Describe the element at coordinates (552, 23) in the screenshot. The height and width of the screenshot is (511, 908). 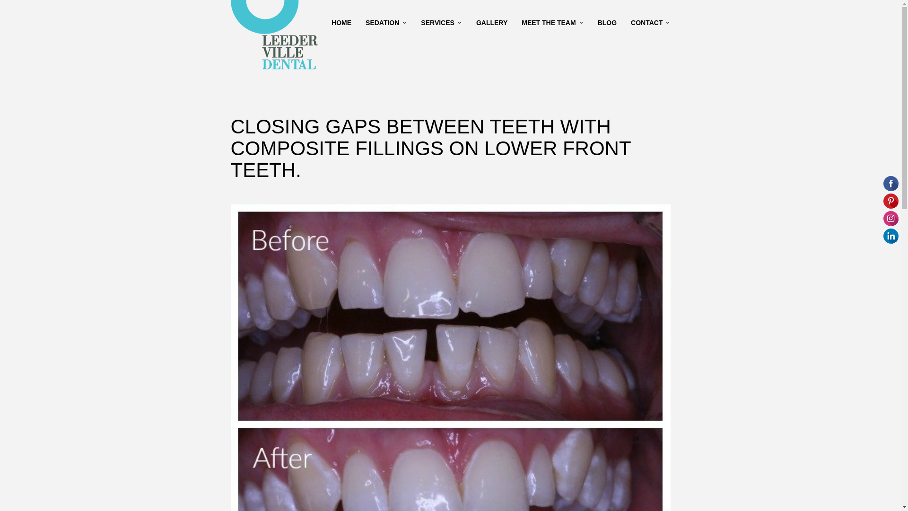
I see `MEET THE TEAM` at that location.